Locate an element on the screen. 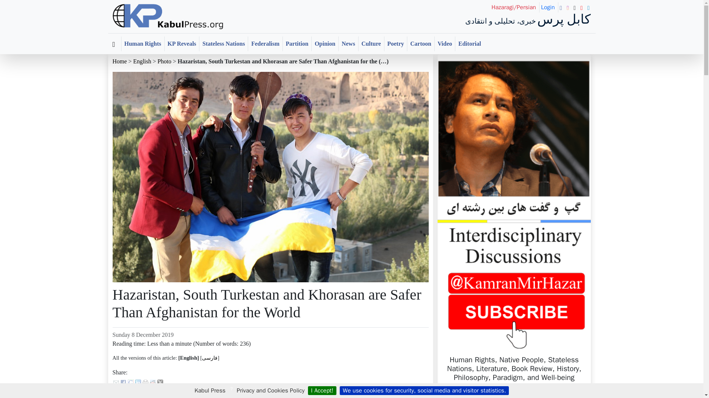 The height and width of the screenshot is (398, 709). I Accept! is located at coordinates (322, 391).